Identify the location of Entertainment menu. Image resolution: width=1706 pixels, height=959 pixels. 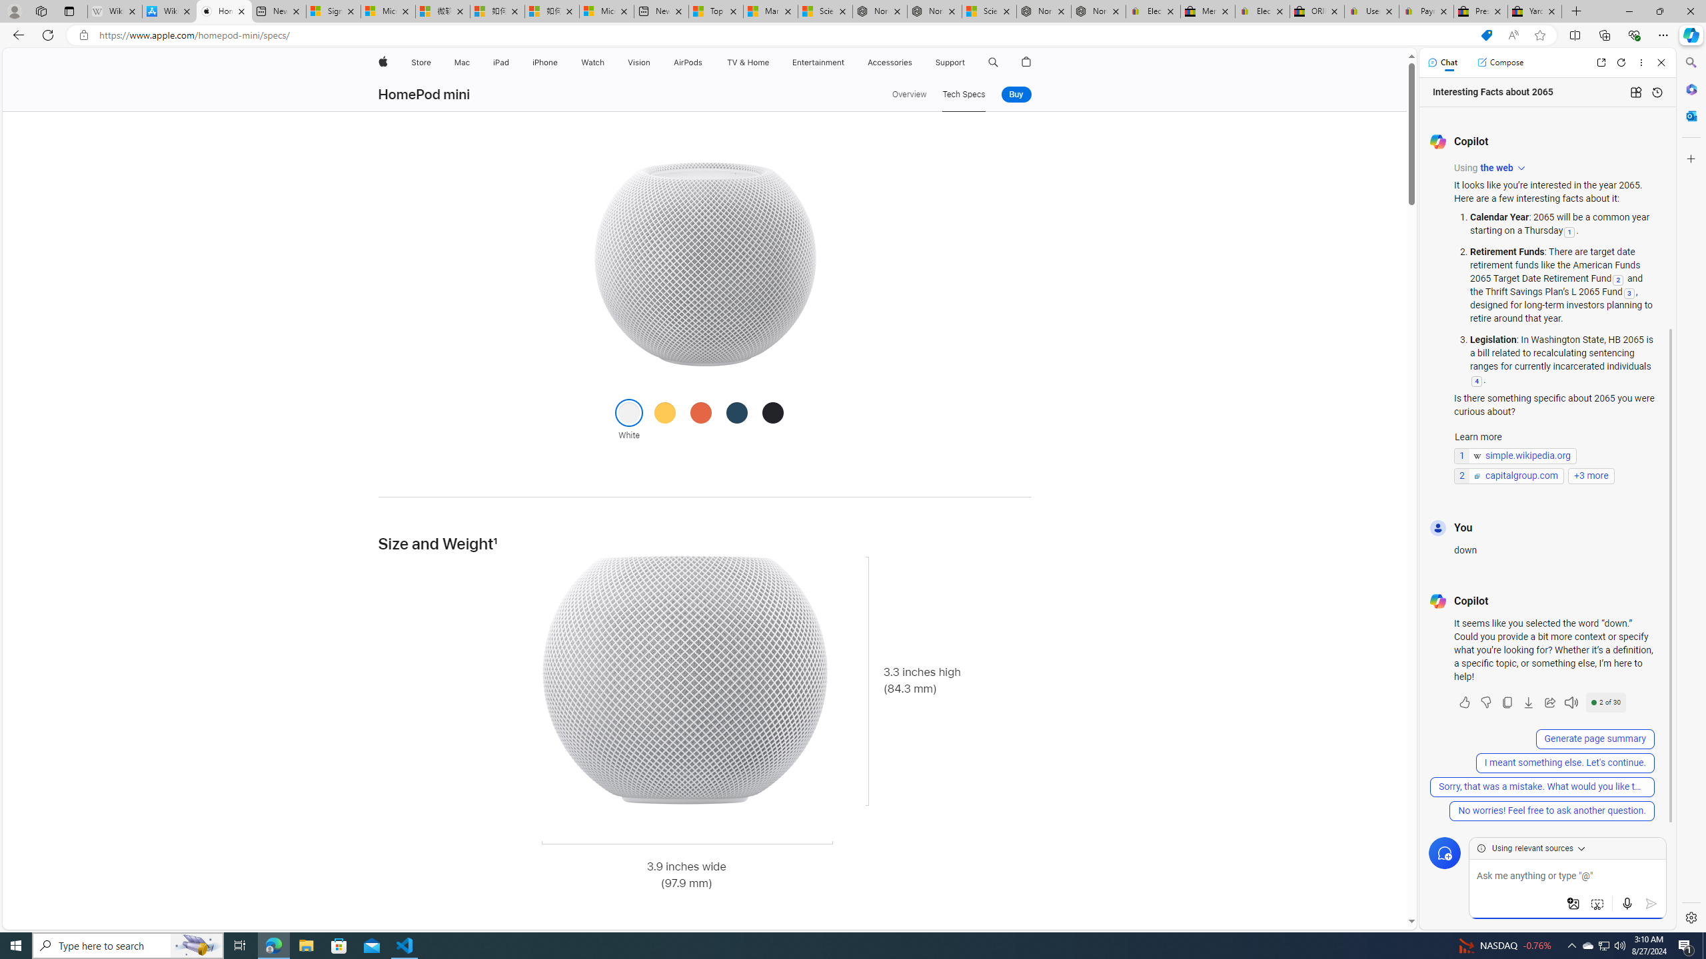
(846, 63).